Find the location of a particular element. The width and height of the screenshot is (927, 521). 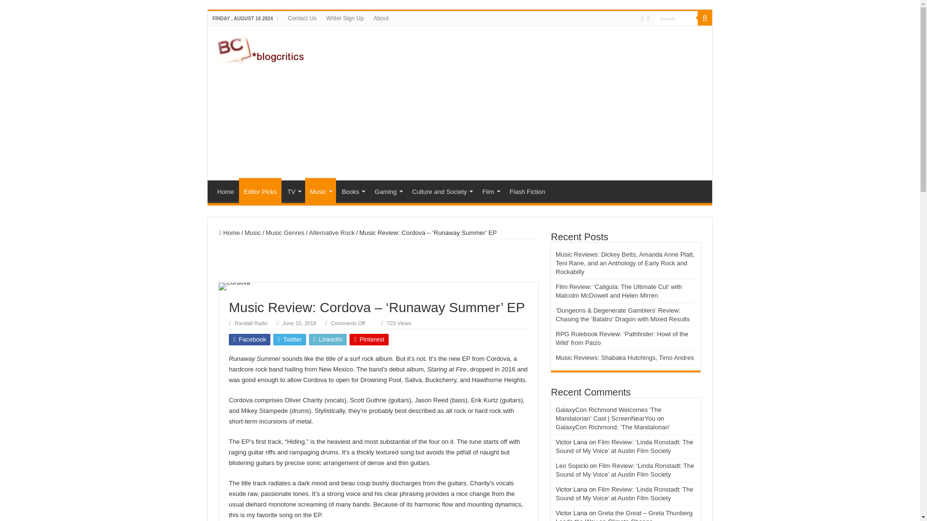

Blogcritics is located at coordinates (261, 48).